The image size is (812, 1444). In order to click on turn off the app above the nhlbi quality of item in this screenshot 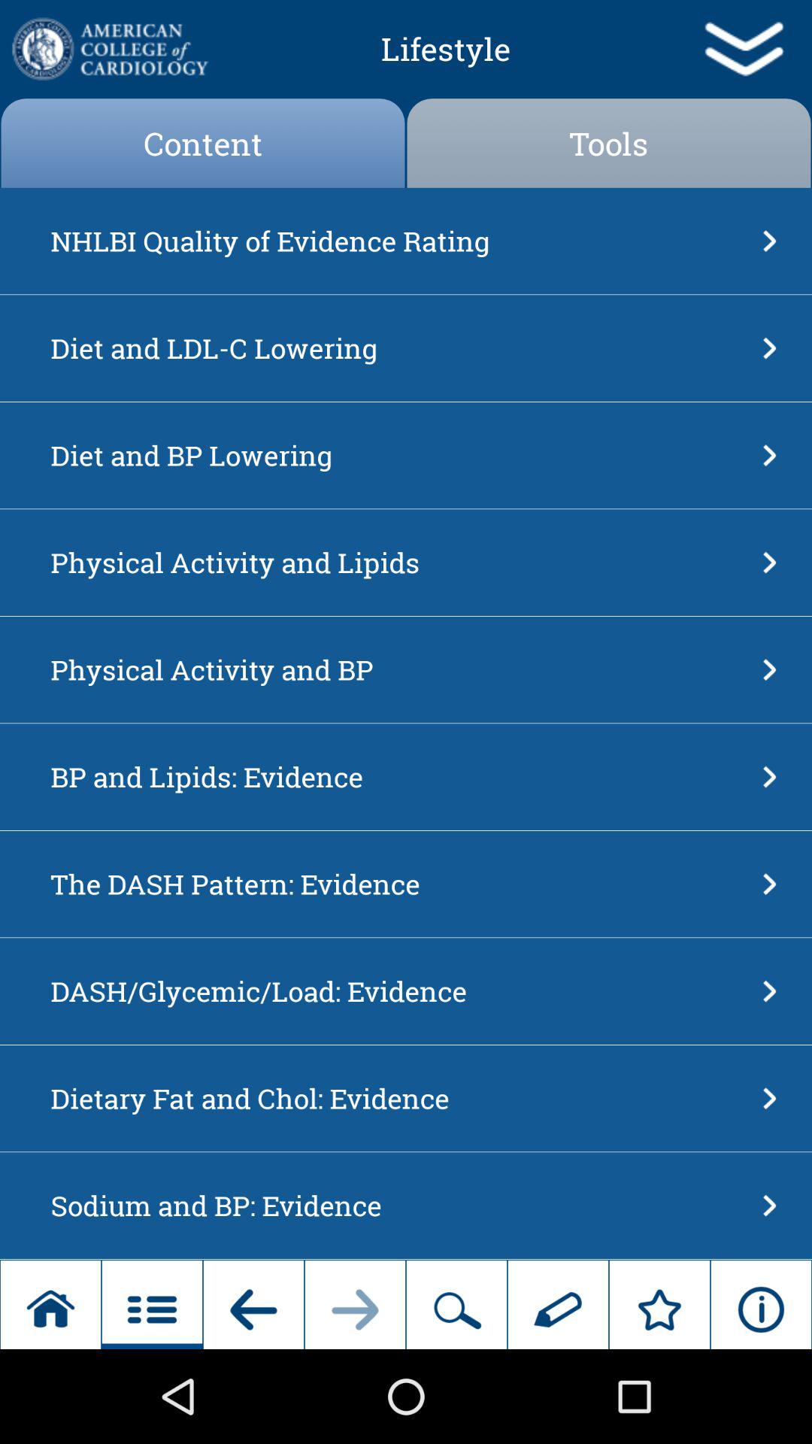, I will do `click(609, 143)`.